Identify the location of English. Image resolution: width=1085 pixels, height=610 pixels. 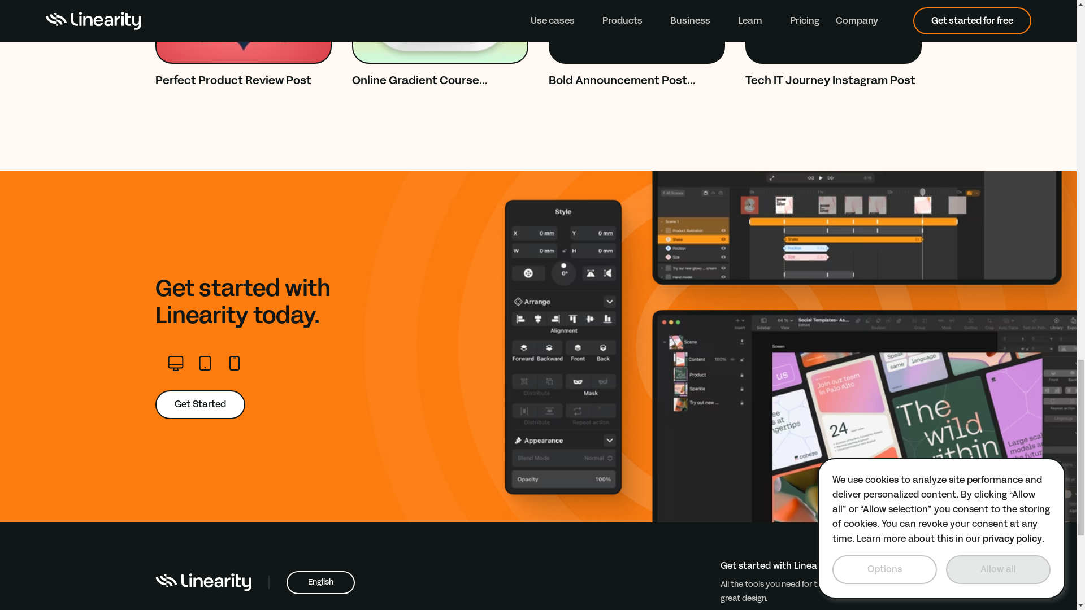
(320, 582).